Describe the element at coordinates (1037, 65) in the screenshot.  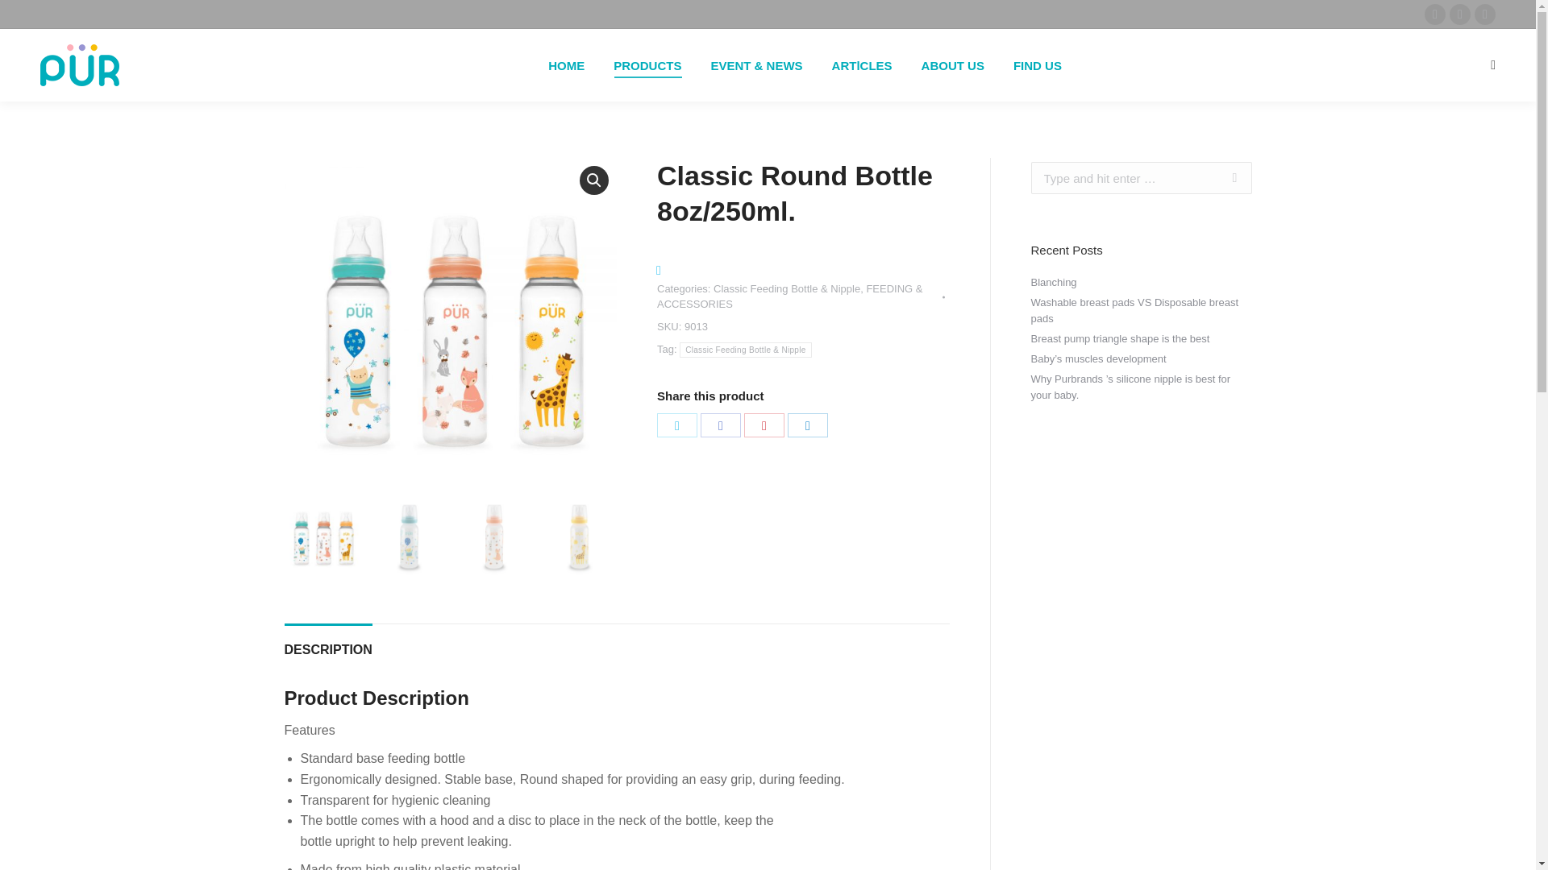
I see `FIND US` at that location.